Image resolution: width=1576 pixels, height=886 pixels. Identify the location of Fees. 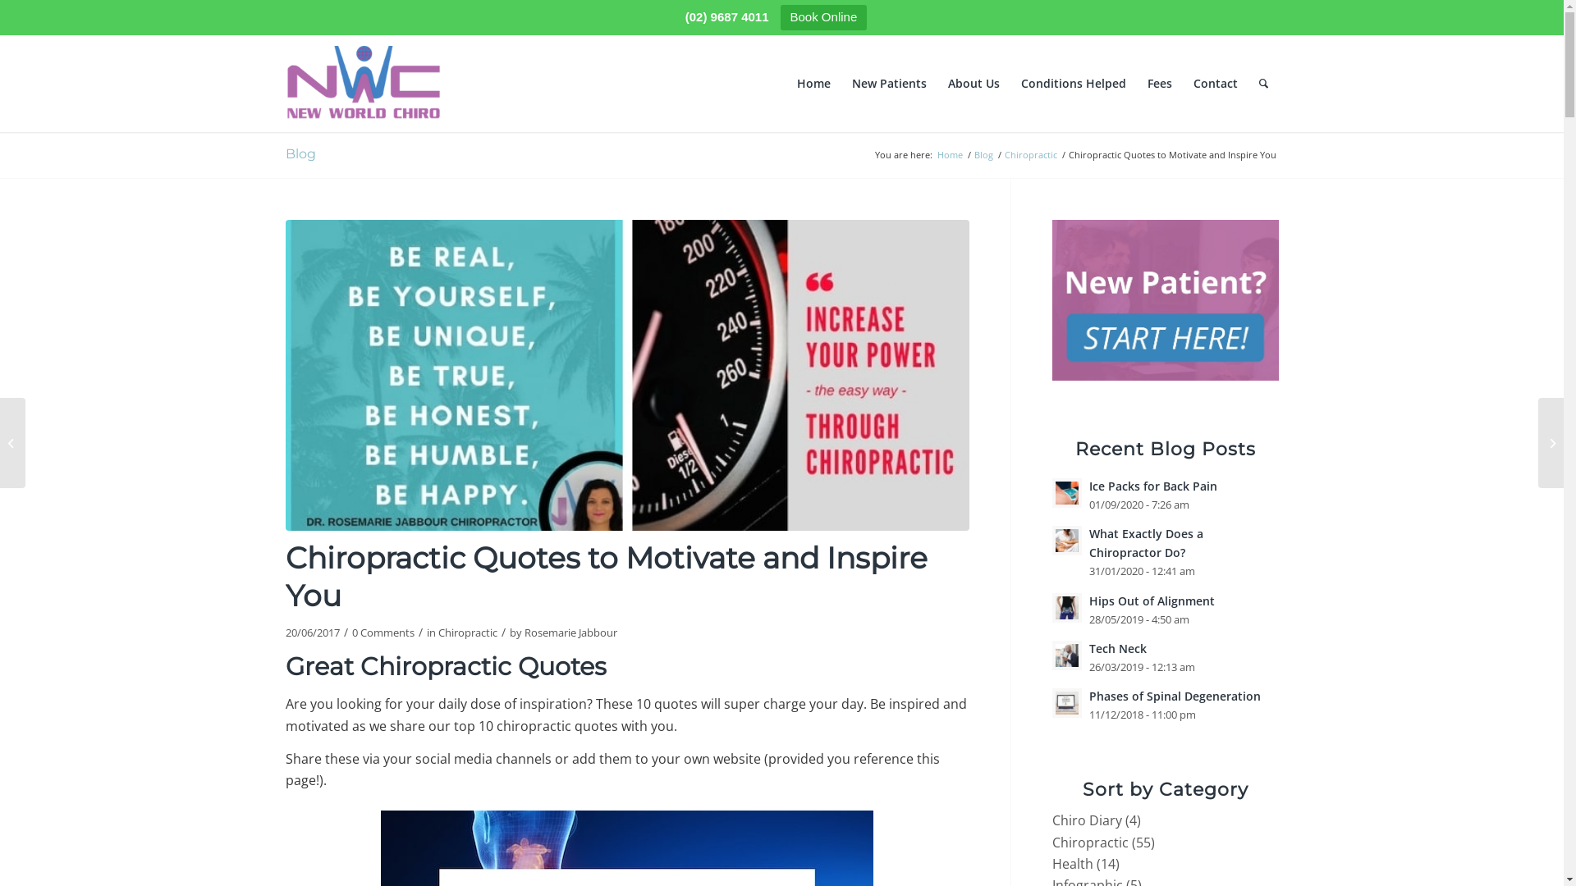
(1159, 84).